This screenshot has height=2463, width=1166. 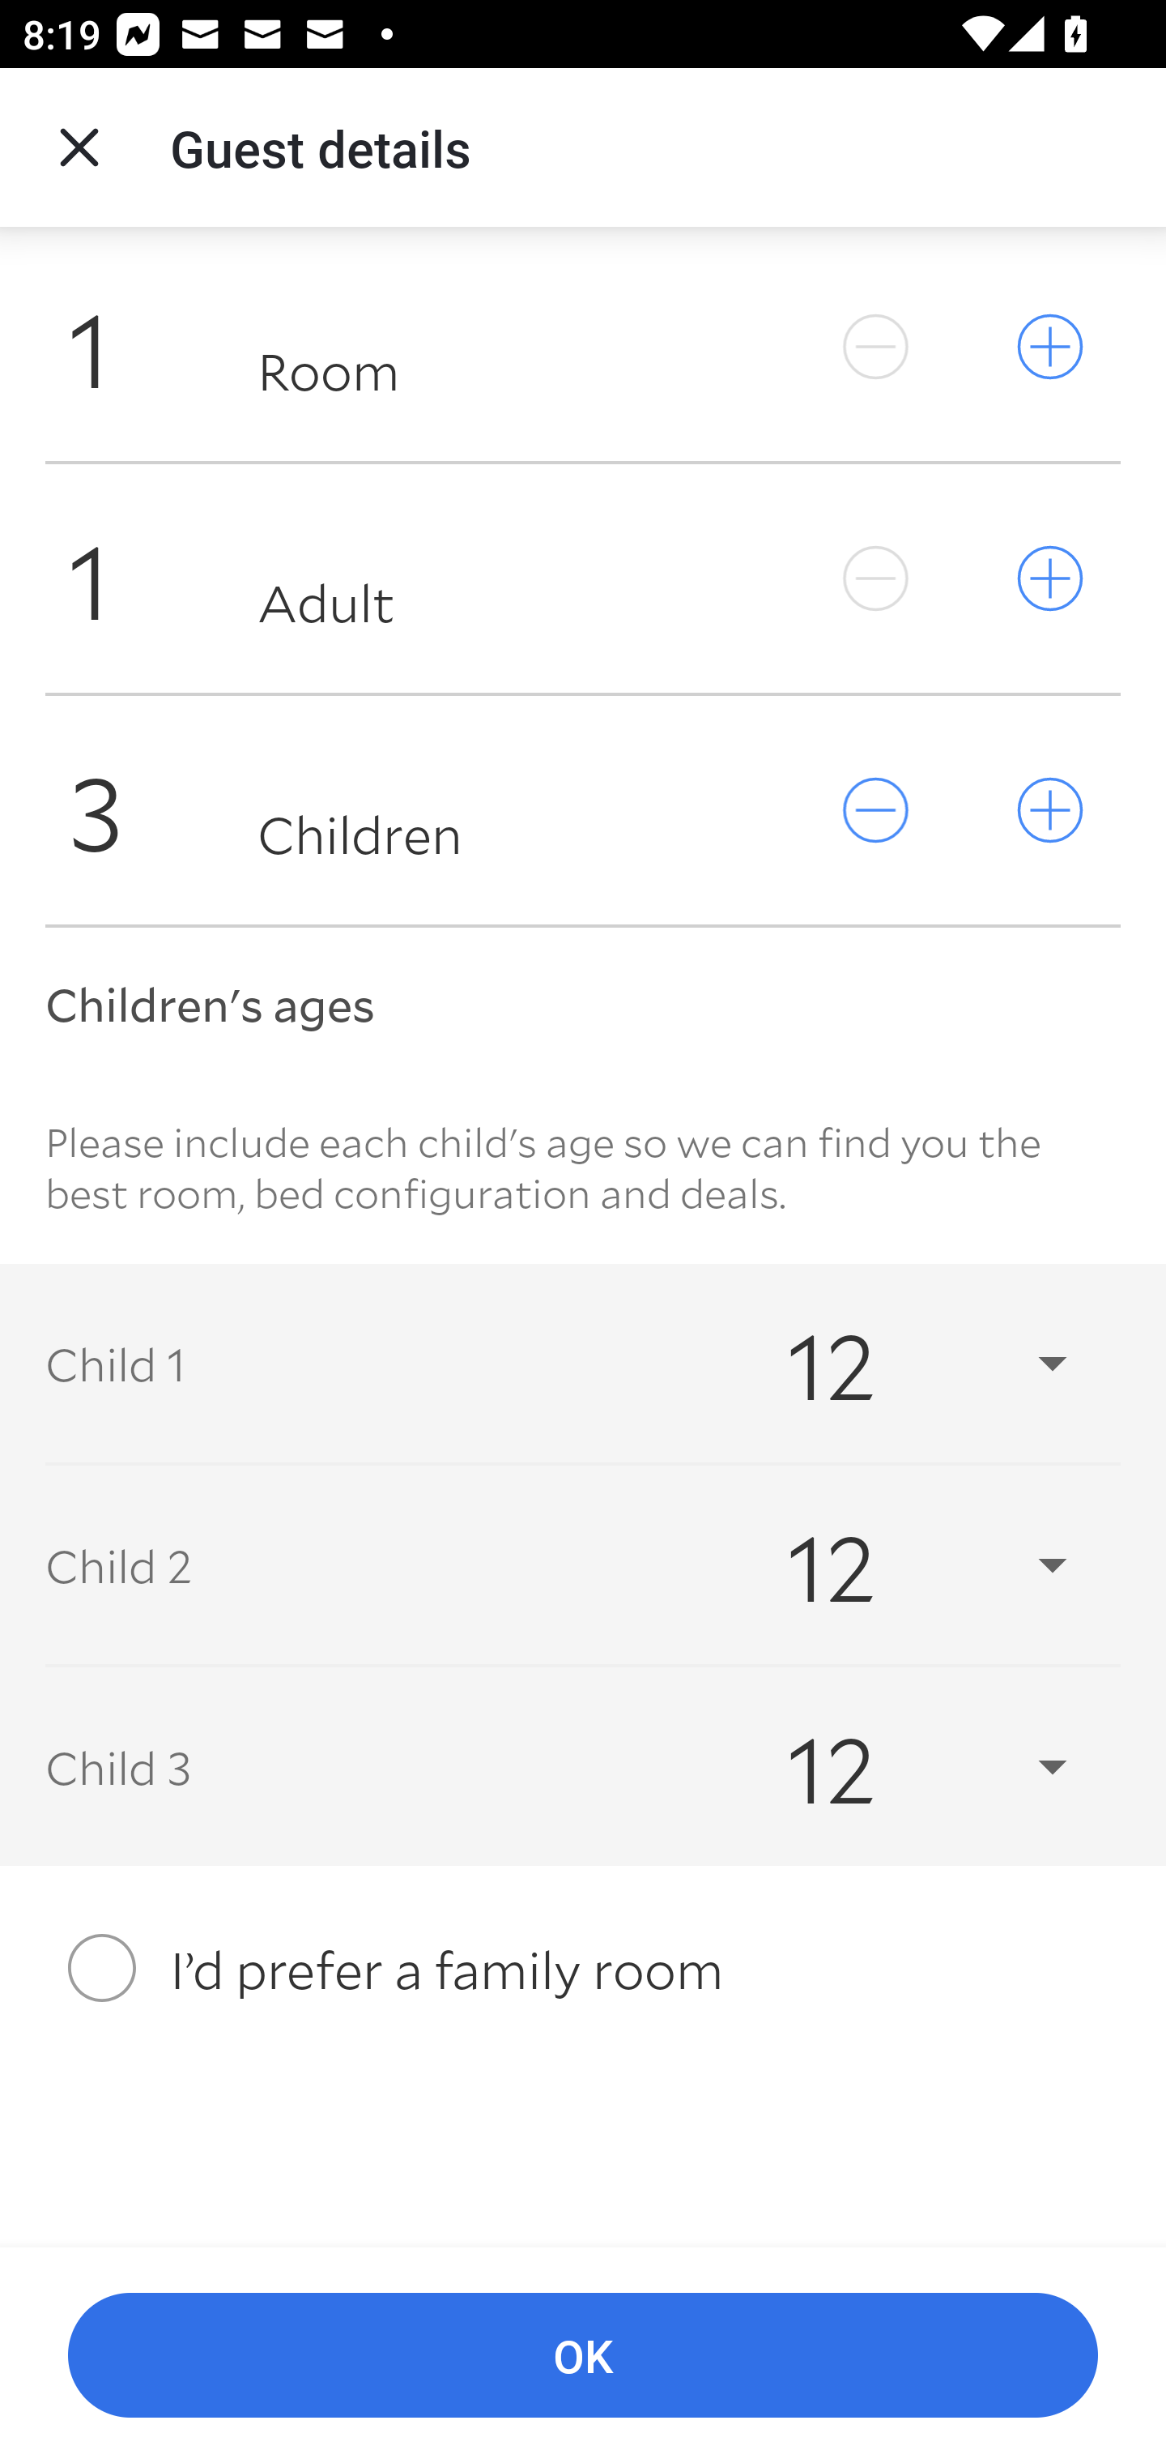 What do you see at coordinates (583, 2356) in the screenshot?
I see `OK` at bounding box center [583, 2356].